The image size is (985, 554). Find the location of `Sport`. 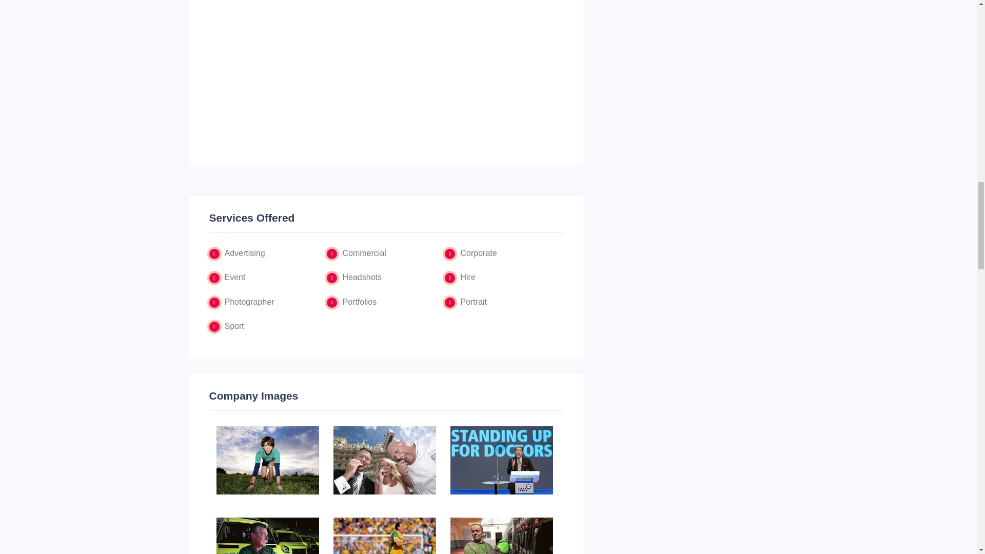

Sport is located at coordinates (234, 326).